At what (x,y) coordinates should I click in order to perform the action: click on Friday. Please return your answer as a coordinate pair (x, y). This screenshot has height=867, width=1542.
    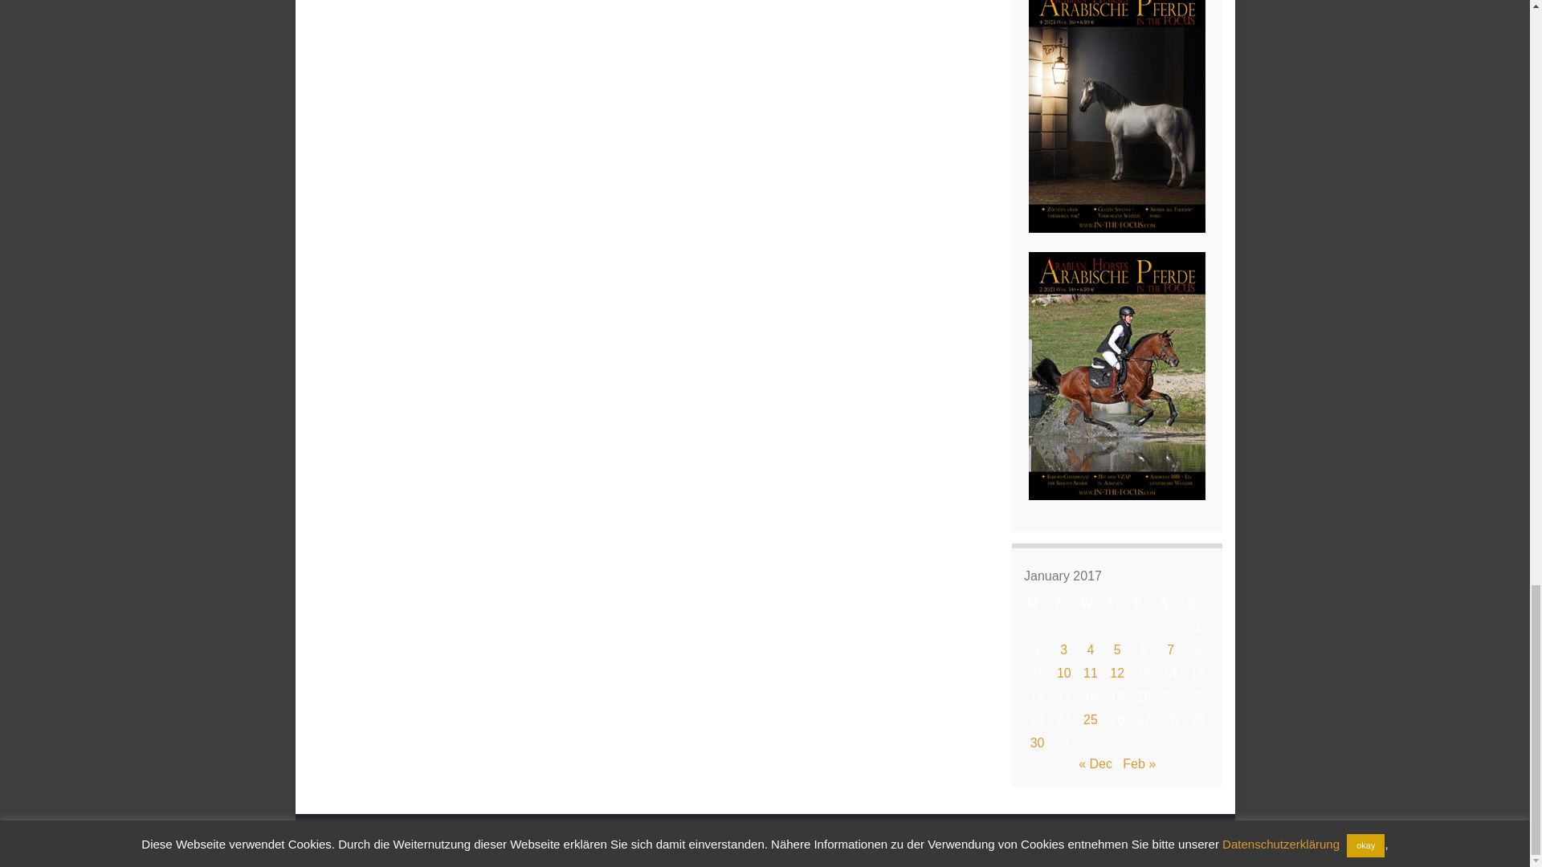
    Looking at the image, I should click on (1144, 604).